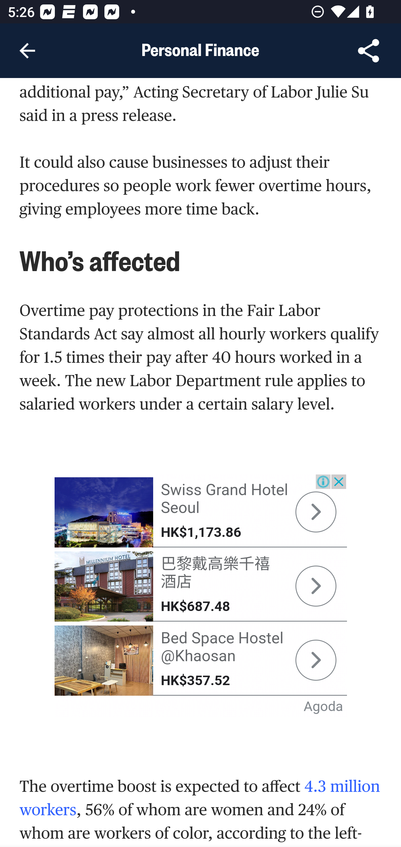 The height and width of the screenshot is (847, 401). Describe the element at coordinates (316, 661) in the screenshot. I see `partnersearch` at that location.